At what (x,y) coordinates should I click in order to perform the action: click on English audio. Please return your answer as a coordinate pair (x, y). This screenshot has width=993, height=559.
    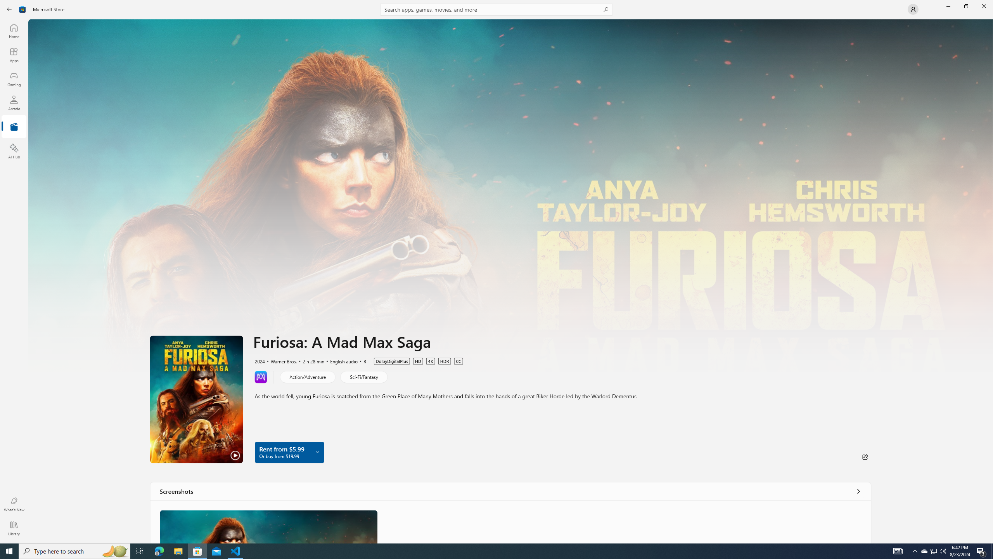
    Looking at the image, I should click on (340, 361).